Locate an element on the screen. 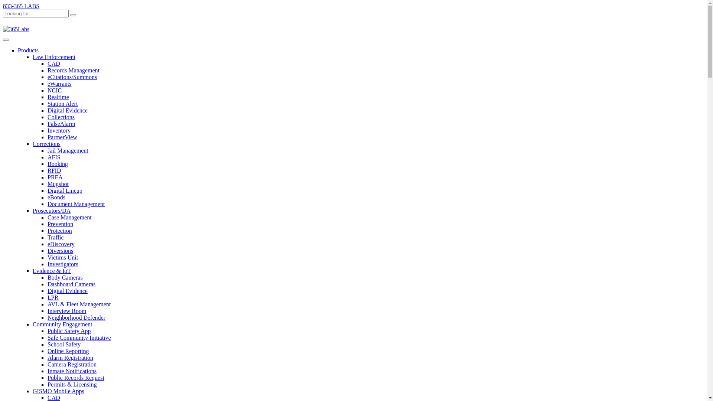 This screenshot has width=713, height=401. Body Cameras is located at coordinates (65, 278).